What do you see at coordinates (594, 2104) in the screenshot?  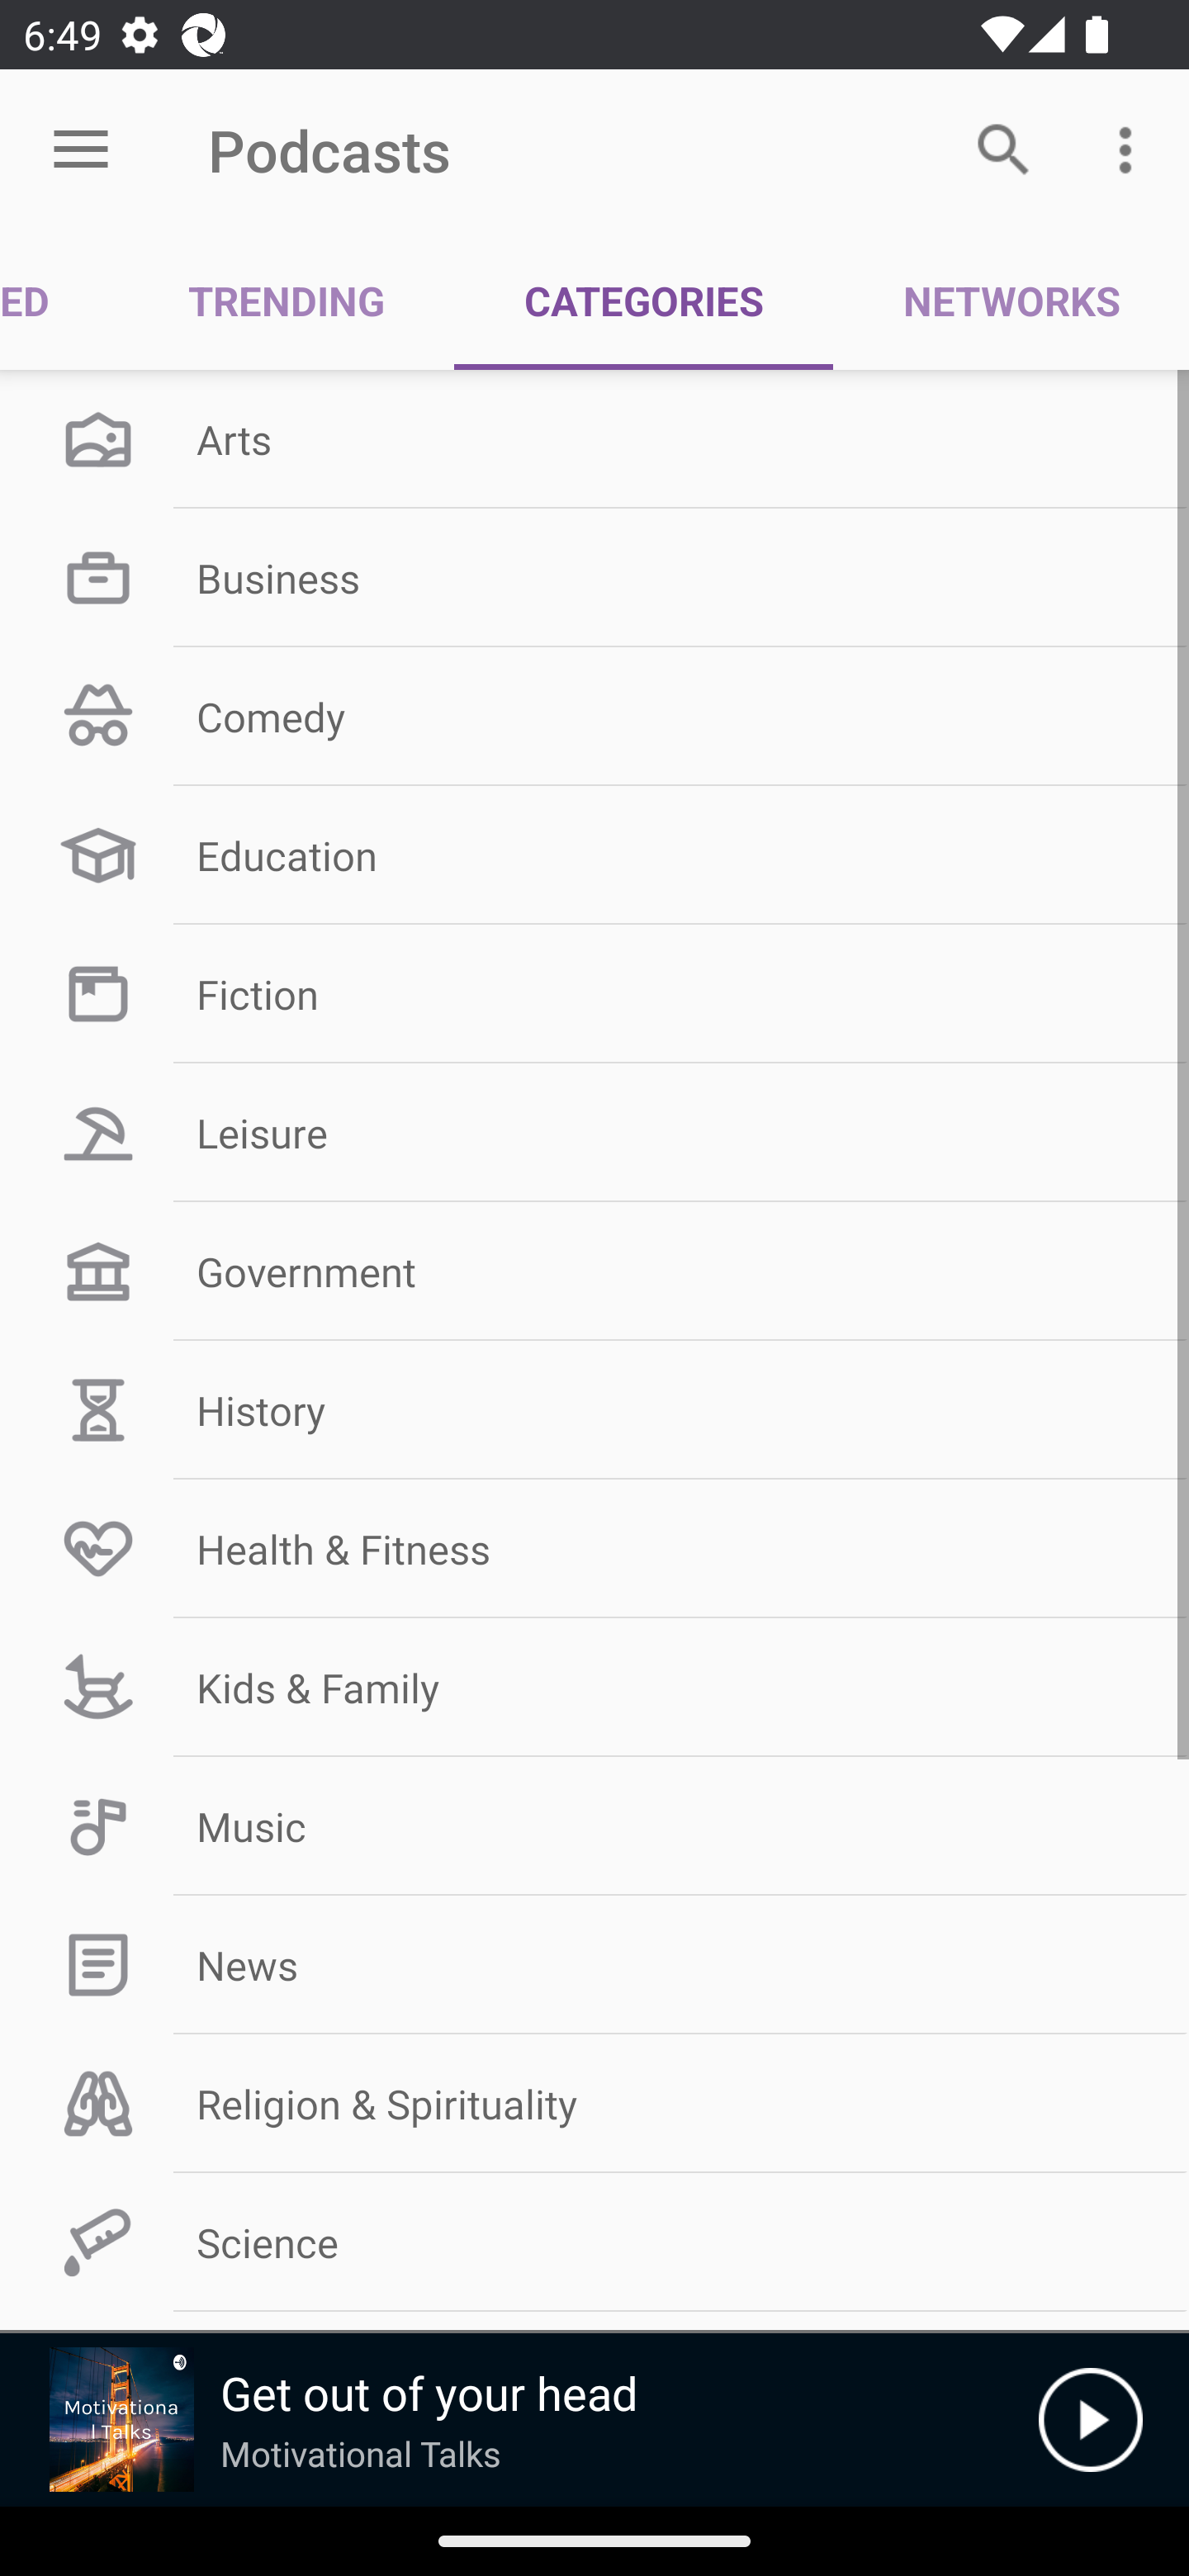 I see `Religion & Spirituality` at bounding box center [594, 2104].